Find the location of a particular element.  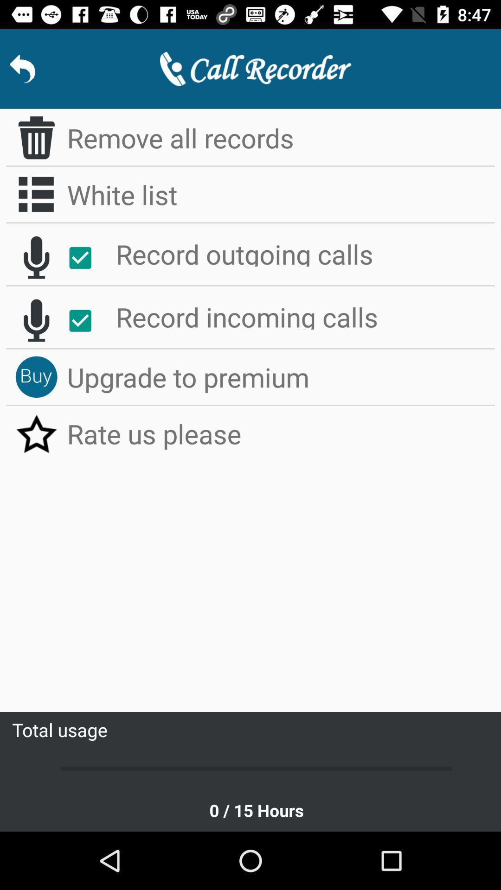

turn on white list icon is located at coordinates (281, 194).